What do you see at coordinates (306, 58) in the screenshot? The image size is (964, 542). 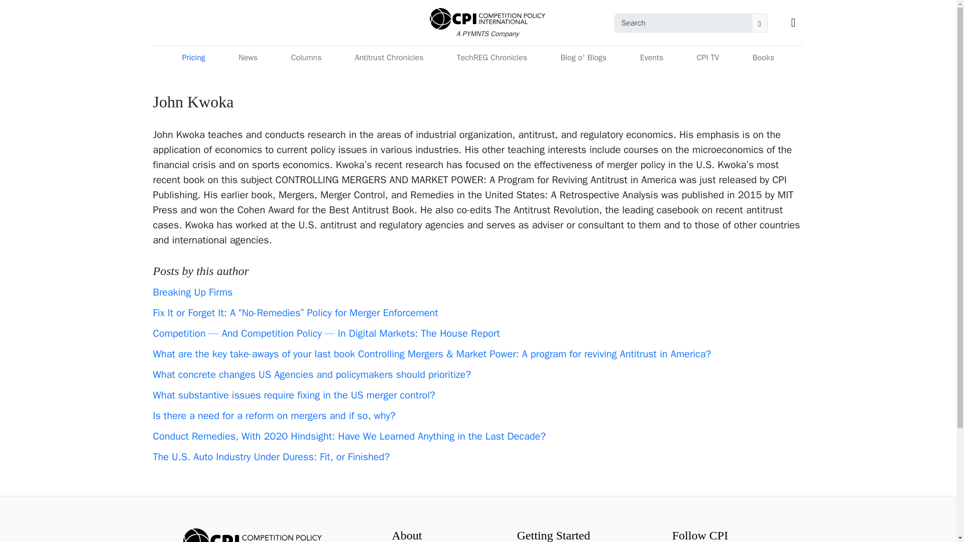 I see `Columns` at bounding box center [306, 58].